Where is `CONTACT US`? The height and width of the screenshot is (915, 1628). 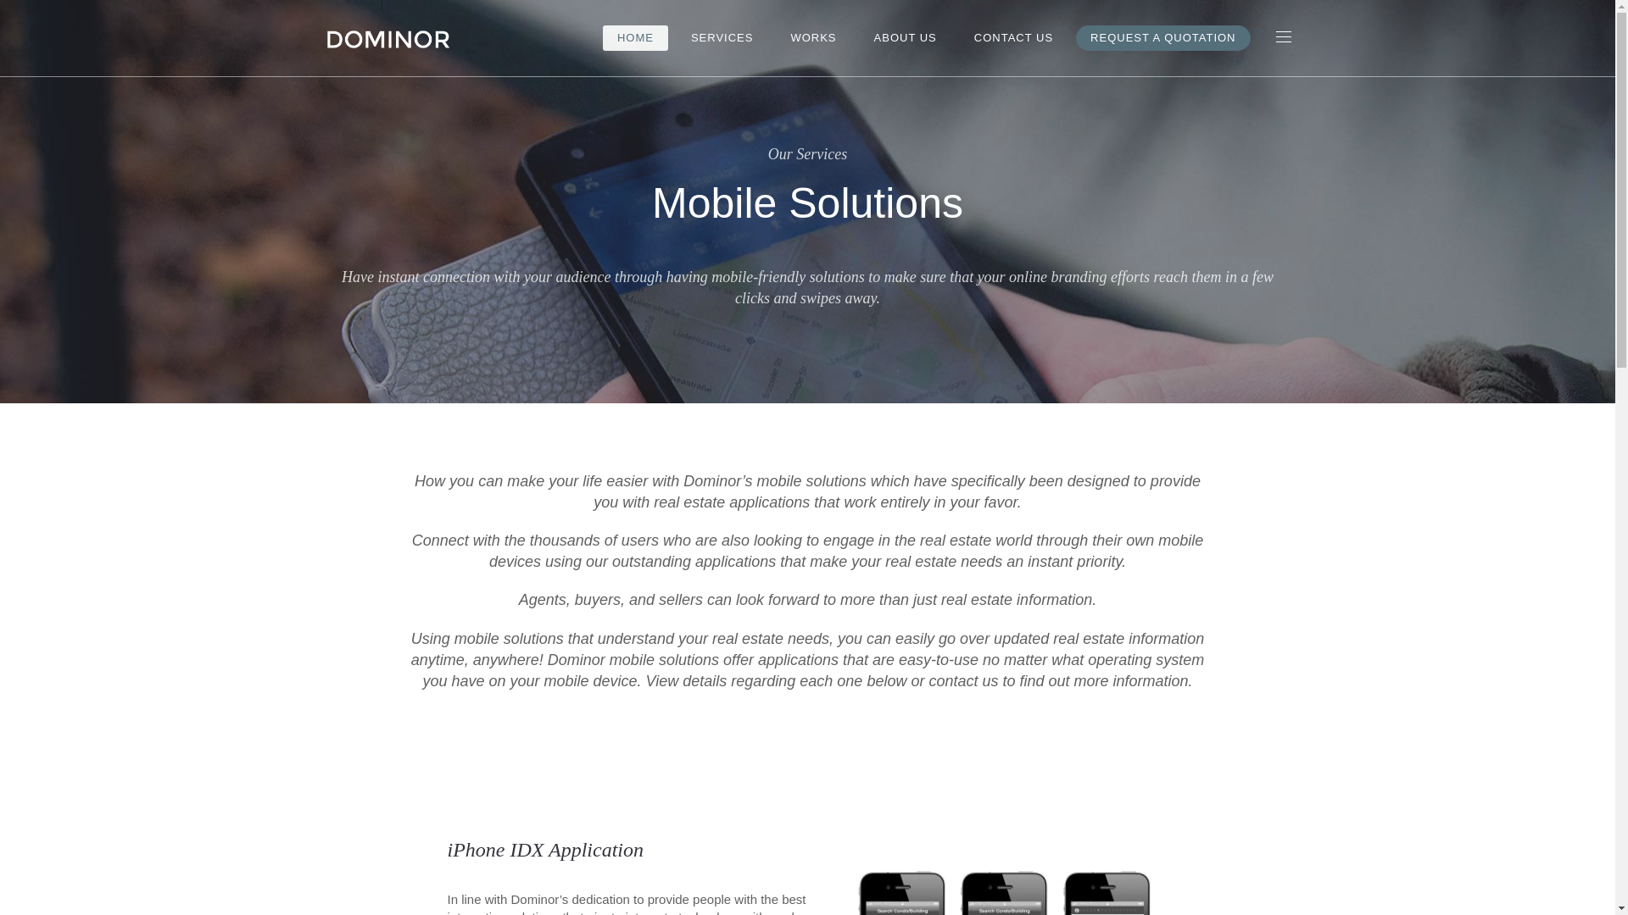 CONTACT US is located at coordinates (1014, 38).